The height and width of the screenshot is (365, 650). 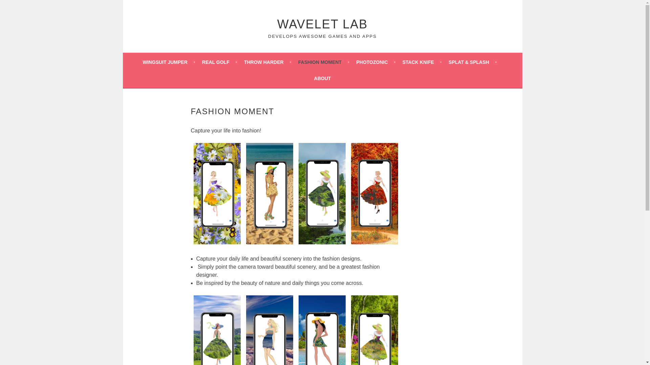 What do you see at coordinates (376, 62) in the screenshot?
I see `PHOTOZONIC` at bounding box center [376, 62].